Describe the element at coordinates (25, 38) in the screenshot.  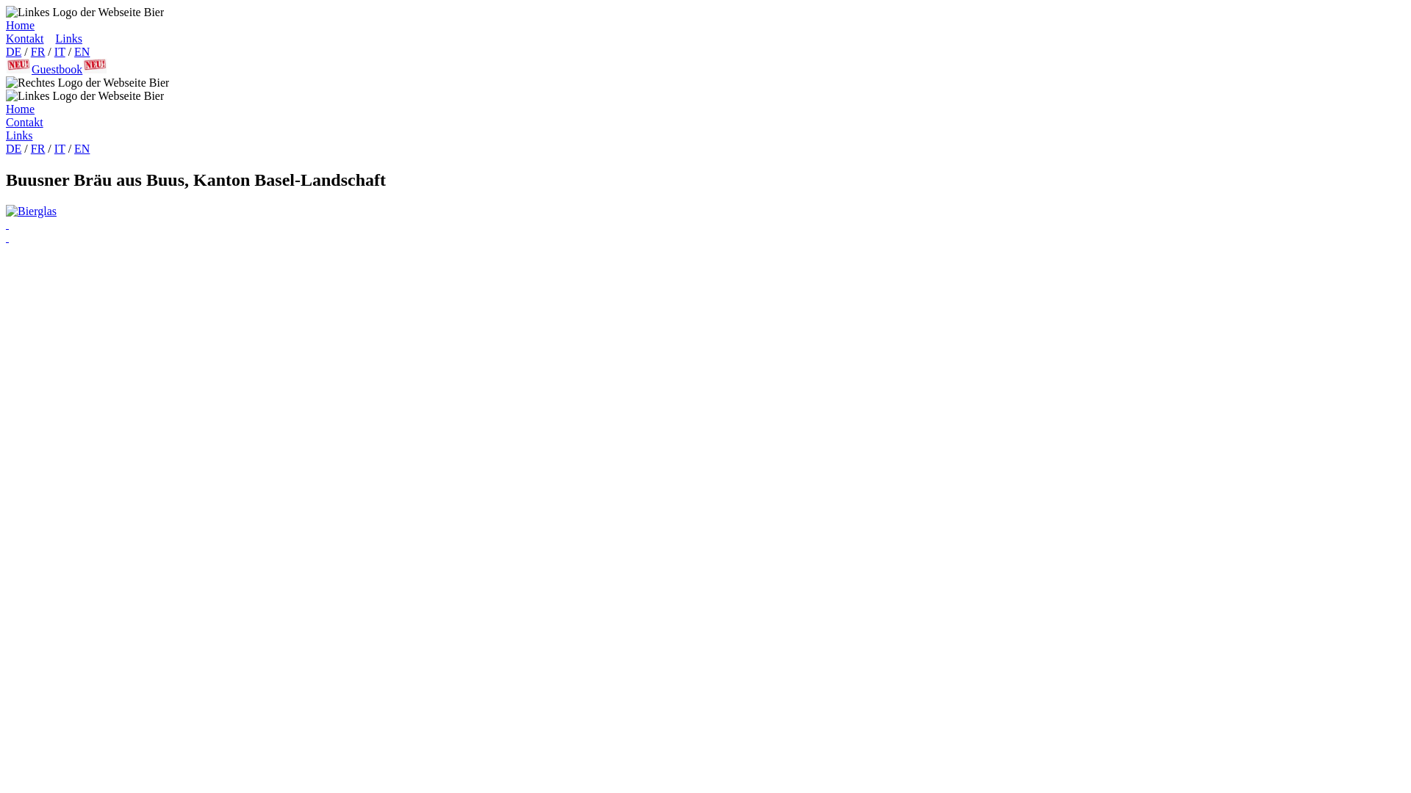
I see `Kontakt` at that location.